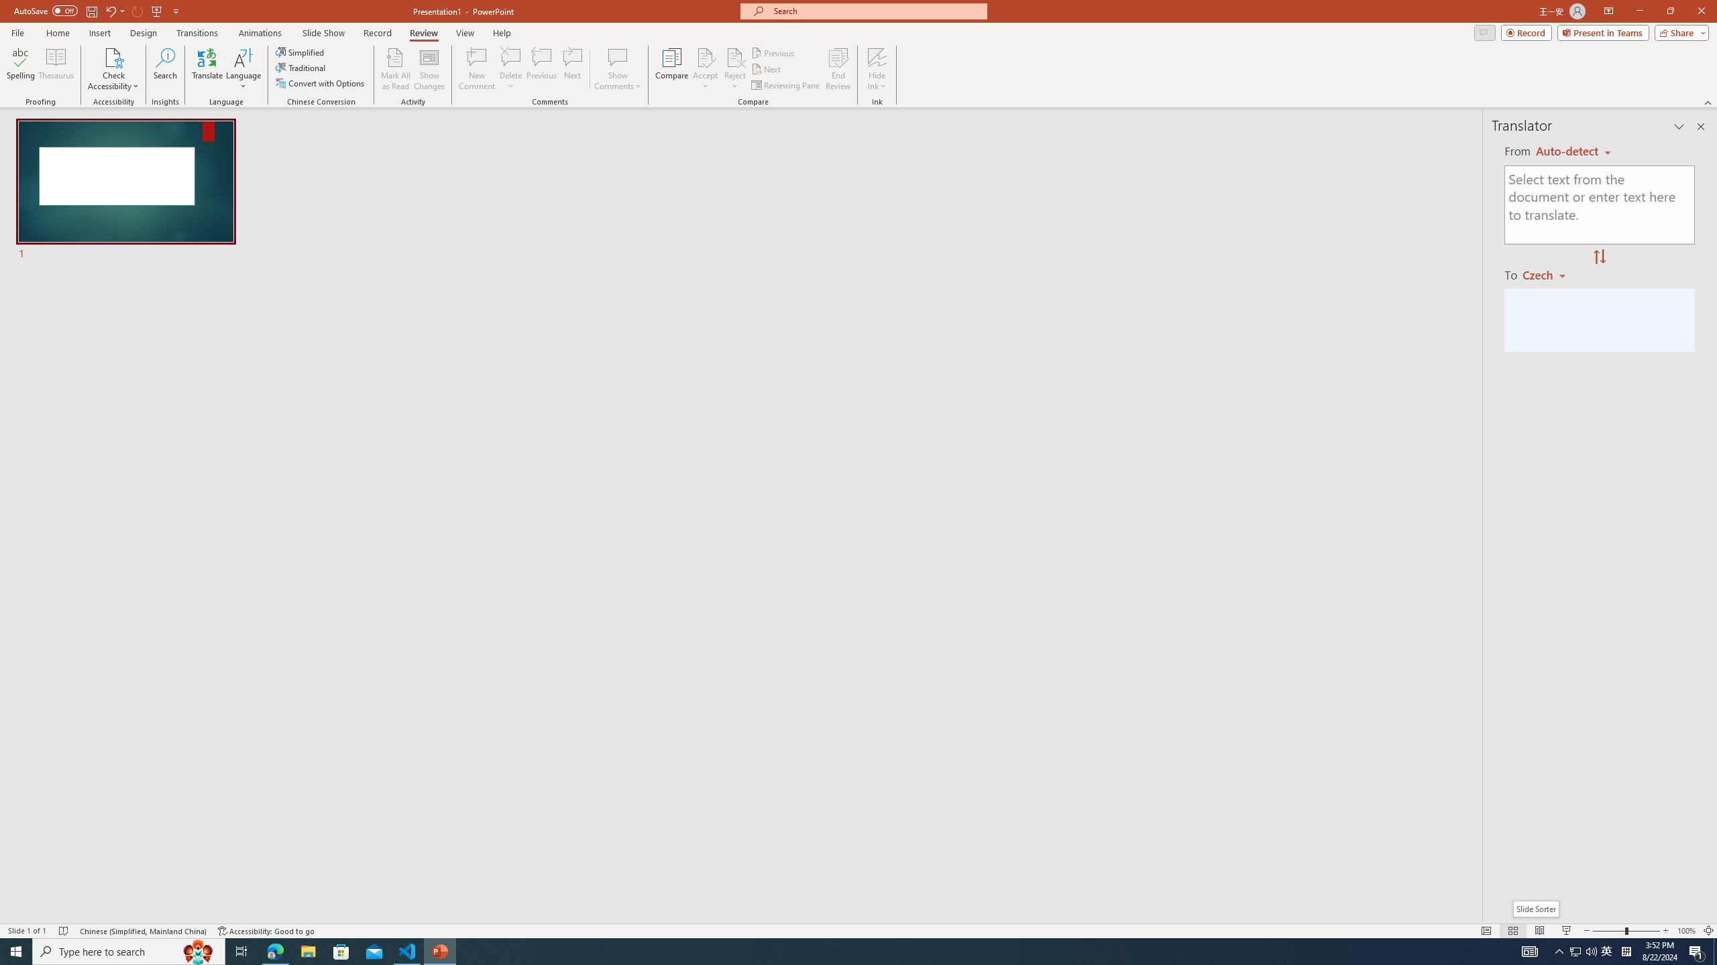 Image resolution: width=1717 pixels, height=965 pixels. Describe the element at coordinates (510, 69) in the screenshot. I see `Delete` at that location.